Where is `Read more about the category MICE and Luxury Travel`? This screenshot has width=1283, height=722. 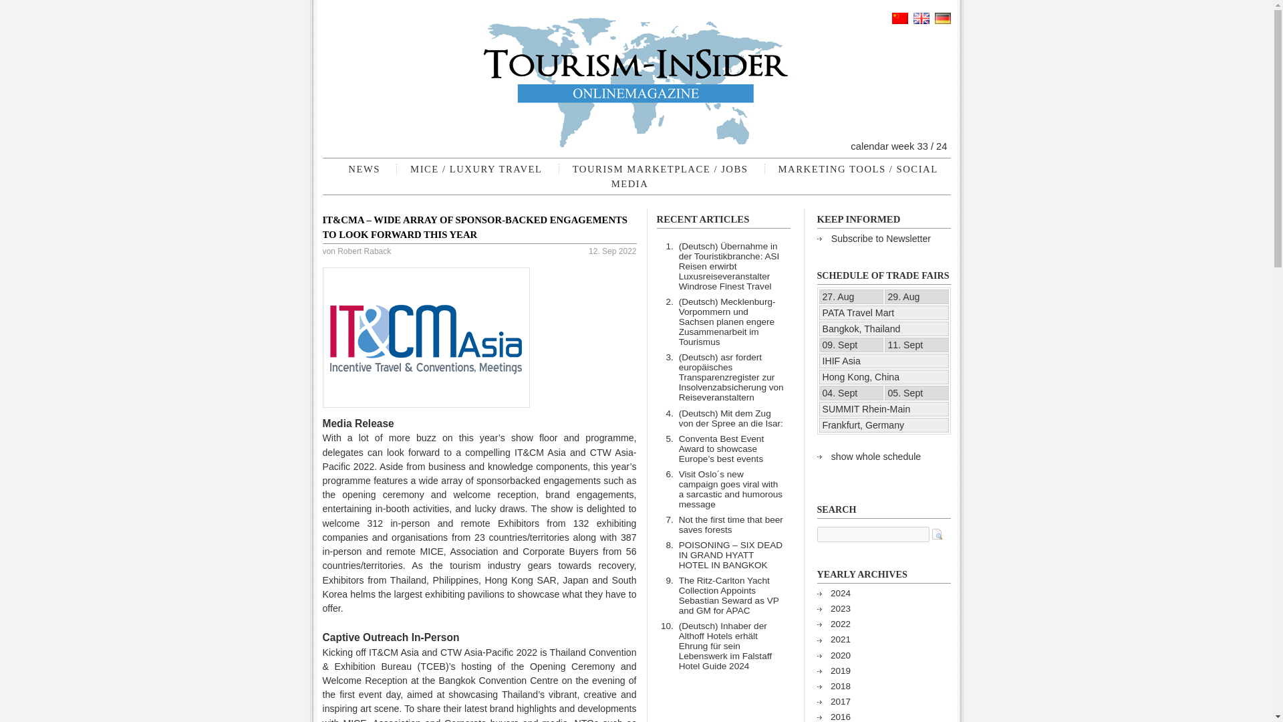
Read more about the category MICE and Luxury Travel is located at coordinates (476, 168).